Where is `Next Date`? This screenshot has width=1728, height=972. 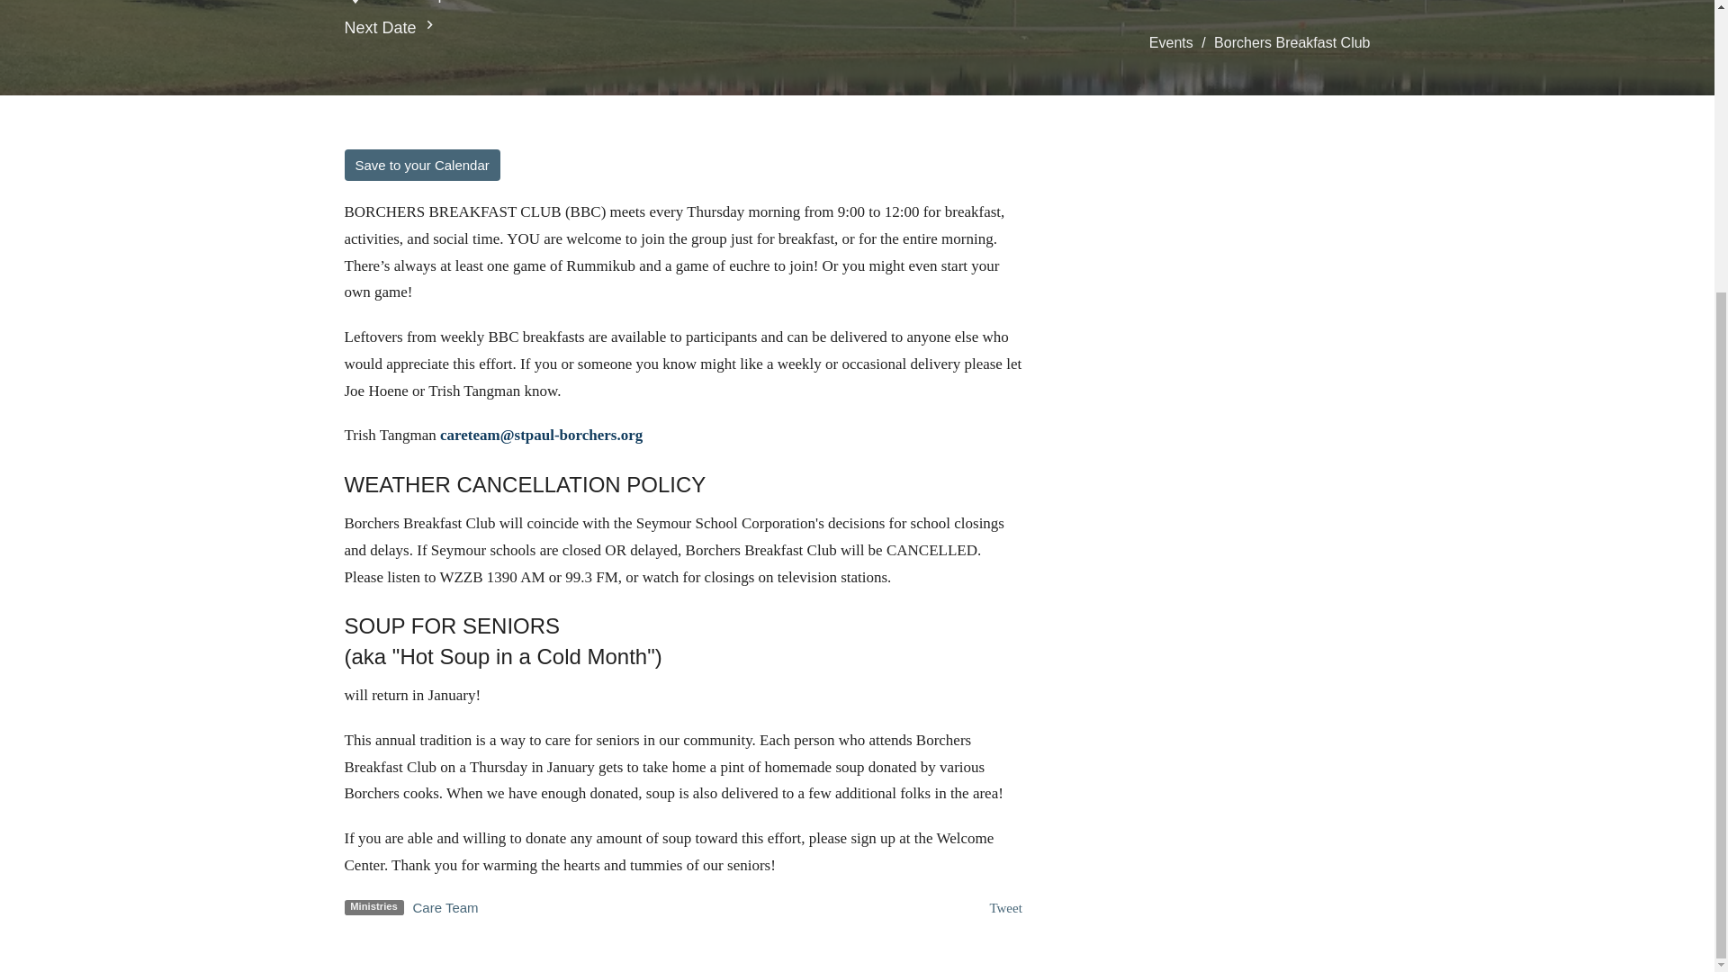 Next Date is located at coordinates (391, 28).